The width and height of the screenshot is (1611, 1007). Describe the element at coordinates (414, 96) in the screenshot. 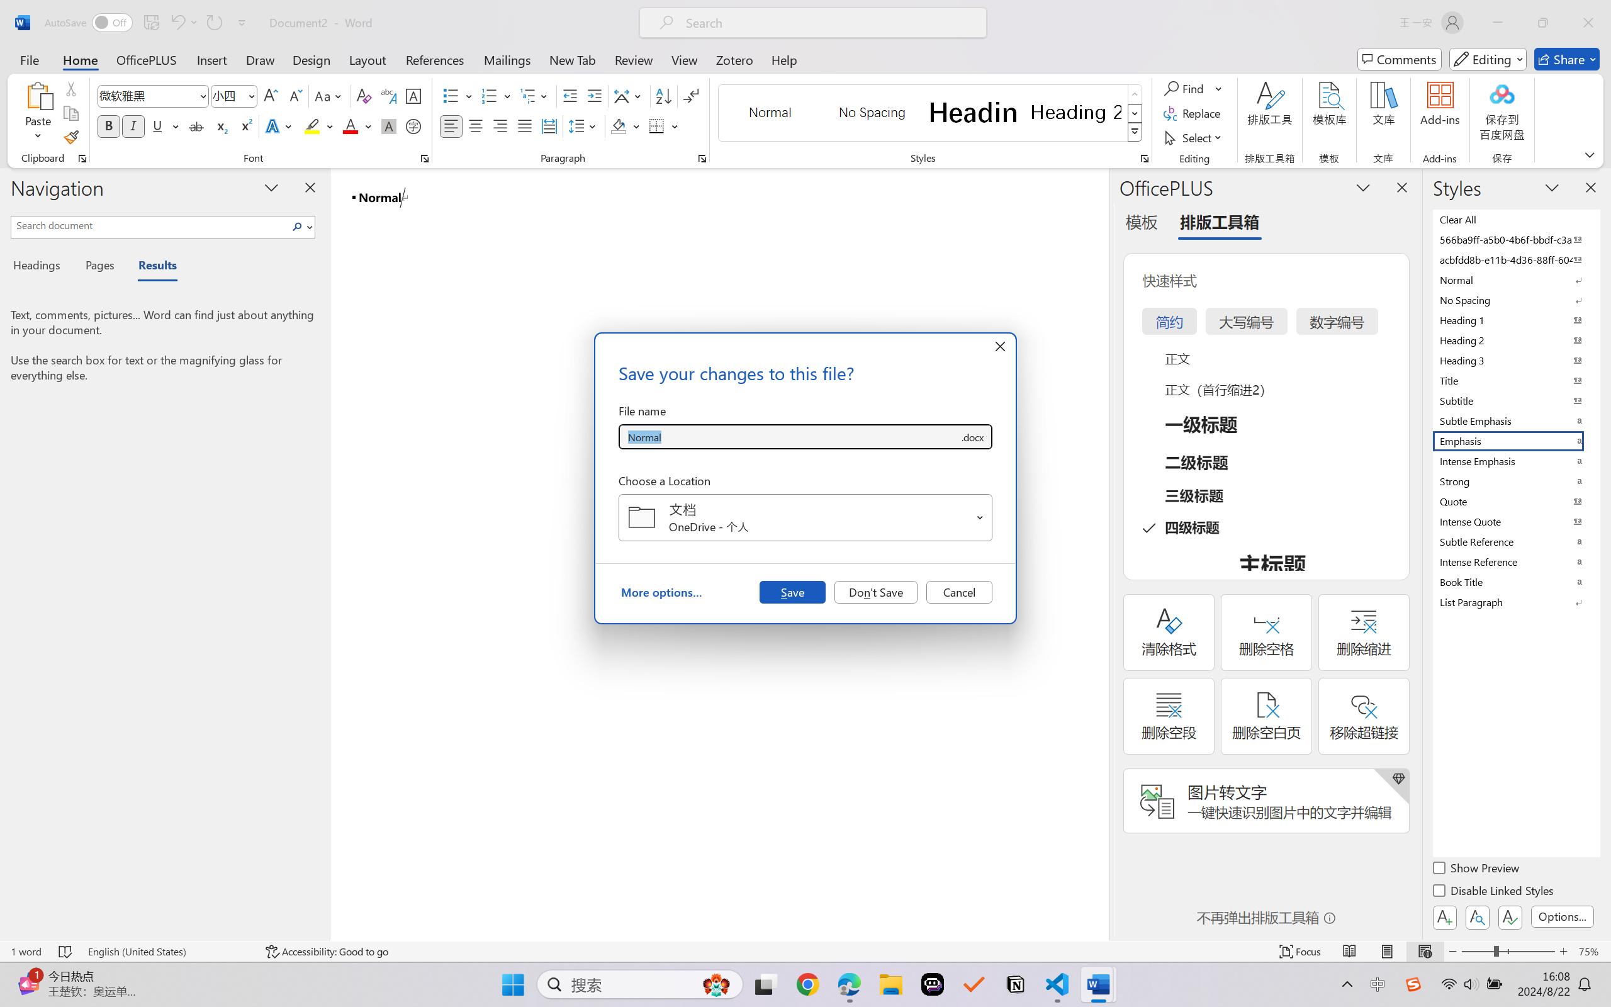

I see `Character Border` at that location.